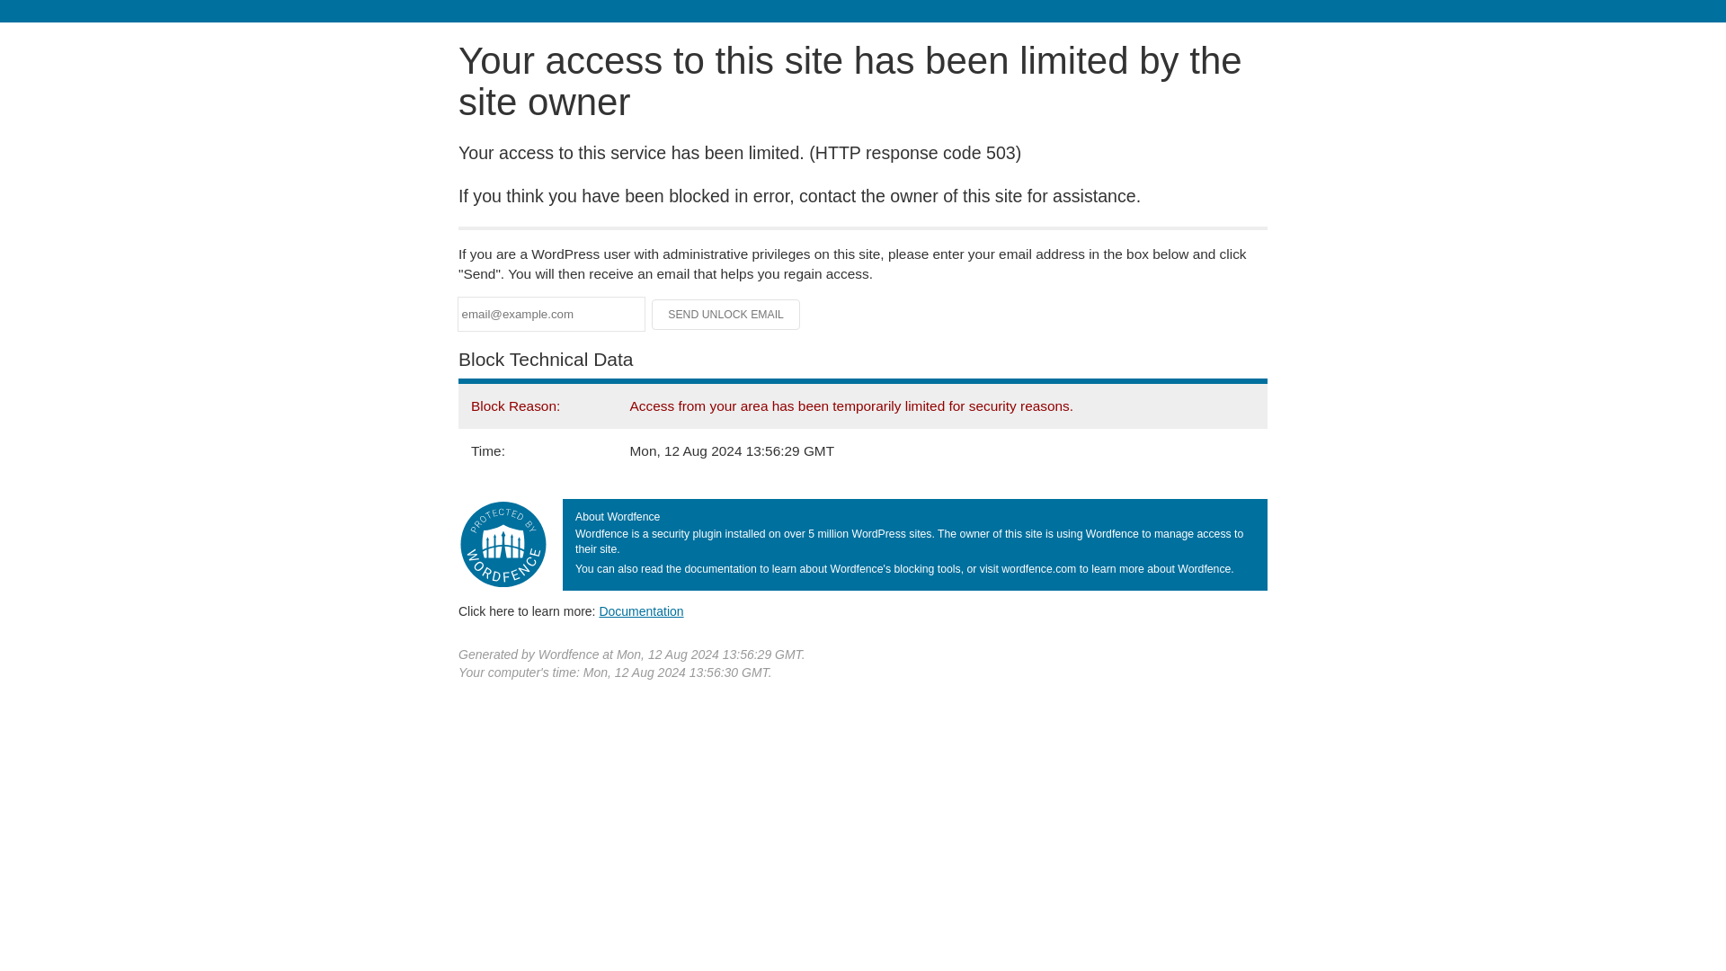  Describe the element at coordinates (641, 610) in the screenshot. I see `Documentation` at that location.